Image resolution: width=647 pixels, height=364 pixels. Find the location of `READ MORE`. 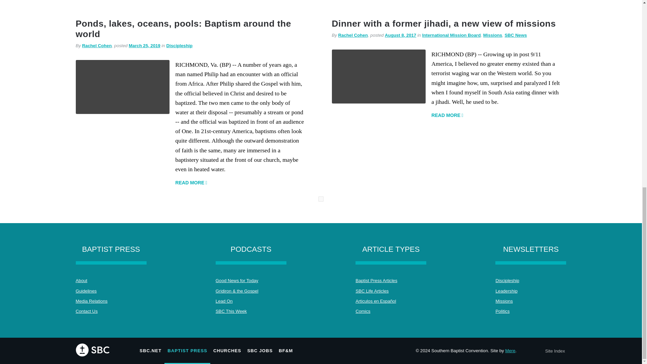

READ MORE is located at coordinates (191, 183).